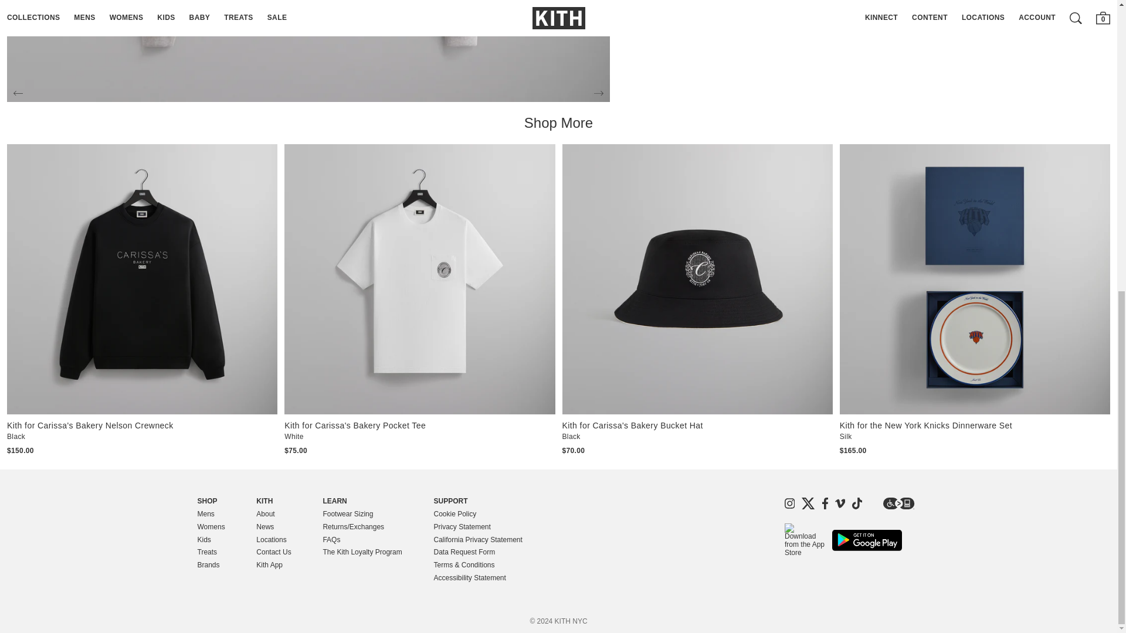  Describe the element at coordinates (898, 503) in the screenshot. I see `essential Accessibility Icon` at that location.